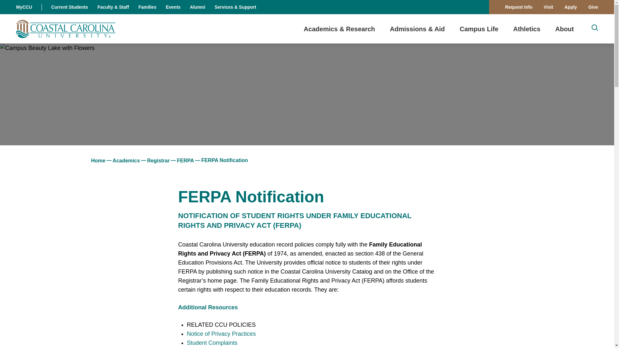 The width and height of the screenshot is (619, 348). I want to click on Link to University Policy Notice of Privacy Practices, so click(221, 334).